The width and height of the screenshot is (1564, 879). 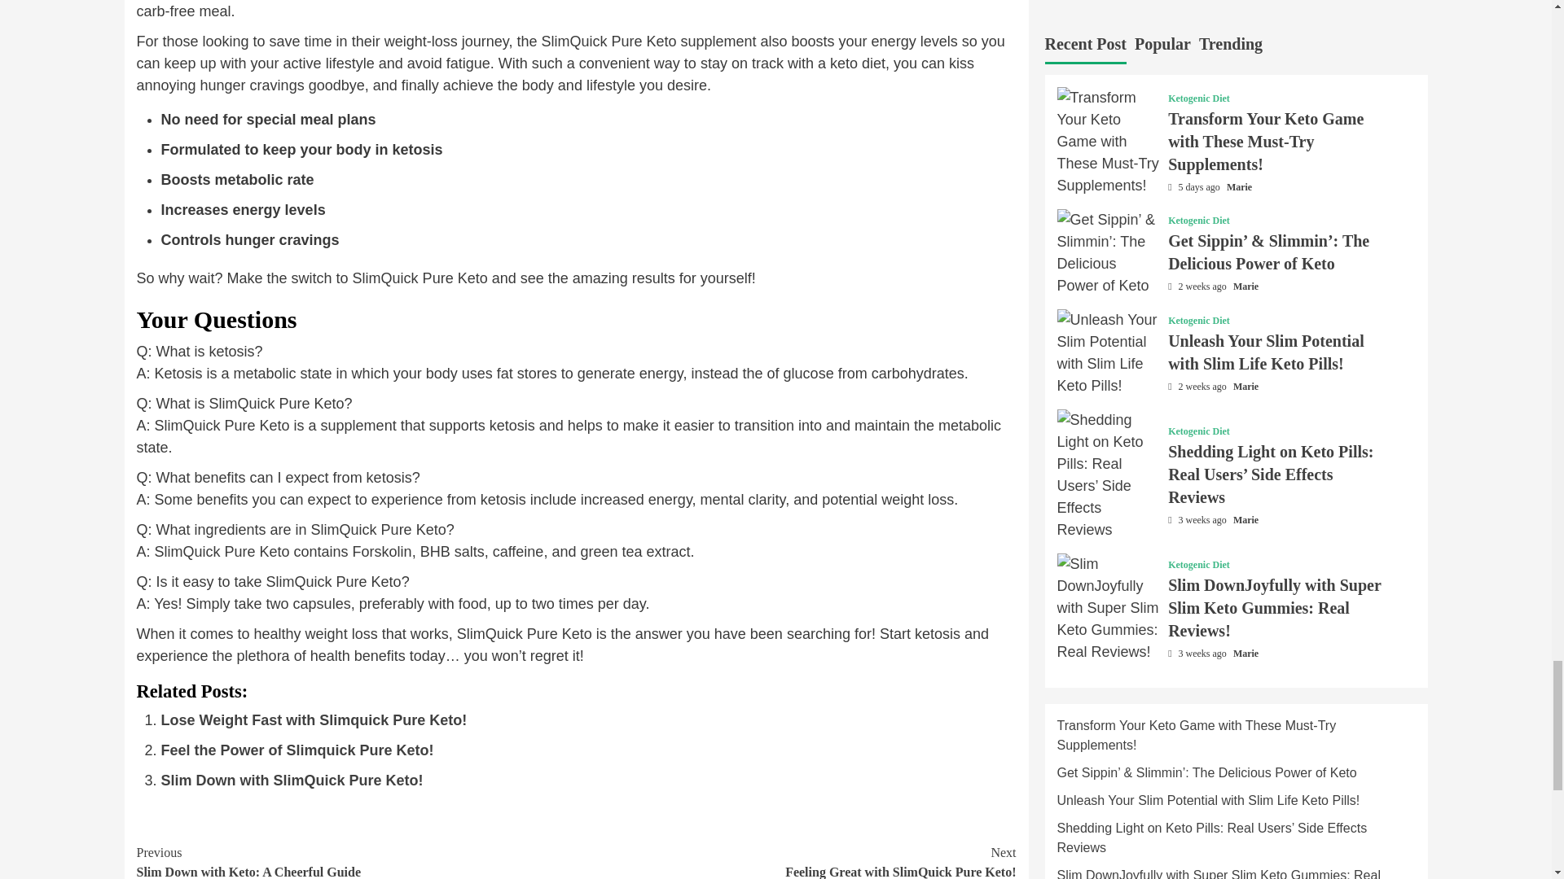 What do you see at coordinates (297, 750) in the screenshot?
I see `Lose Weight Fast with Slimquick Pure Keto!` at bounding box center [297, 750].